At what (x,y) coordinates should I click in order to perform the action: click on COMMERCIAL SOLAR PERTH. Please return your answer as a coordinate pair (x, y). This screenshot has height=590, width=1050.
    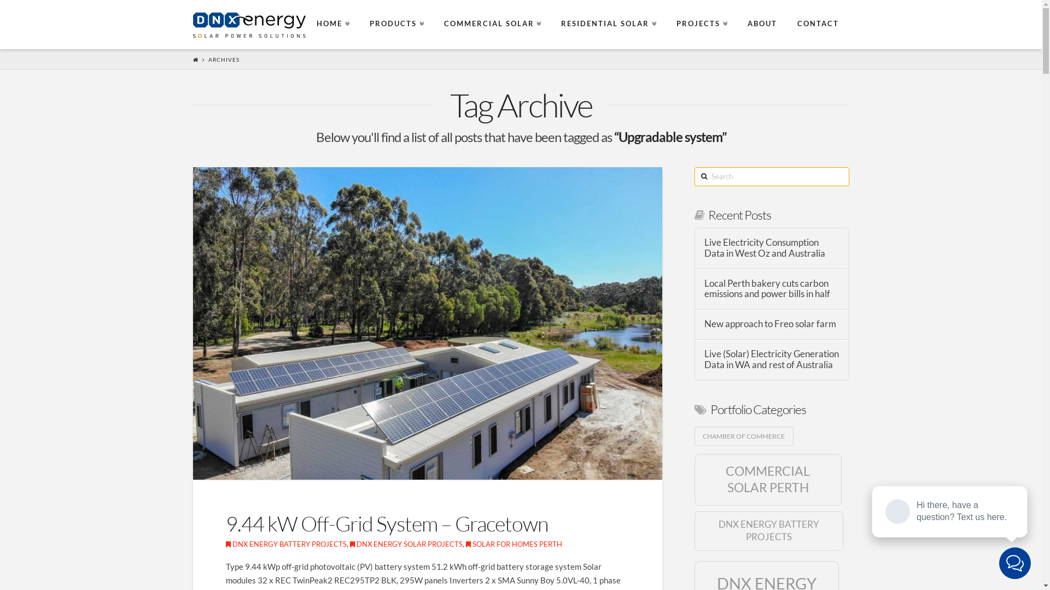
    Looking at the image, I should click on (768, 480).